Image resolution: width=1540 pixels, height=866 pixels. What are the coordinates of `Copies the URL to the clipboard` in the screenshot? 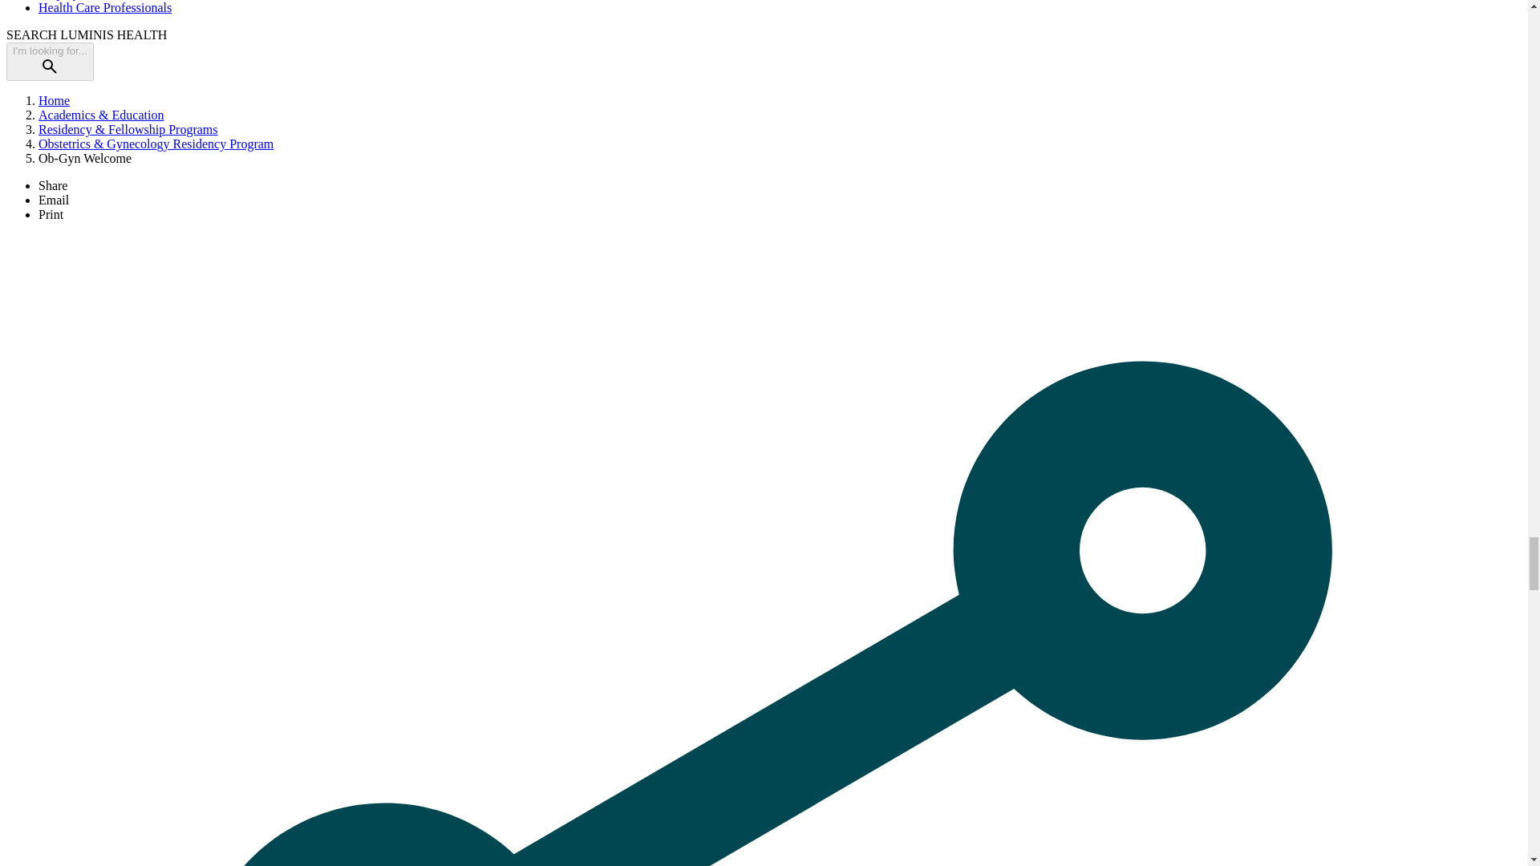 It's located at (53, 184).